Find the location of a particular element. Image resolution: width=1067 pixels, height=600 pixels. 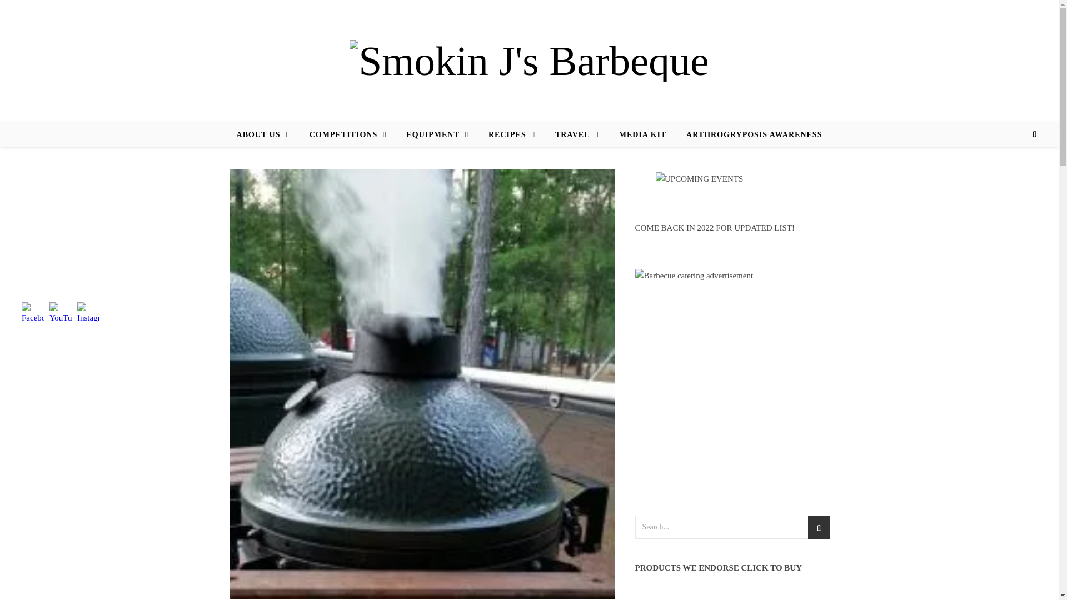

ABOUT US is located at coordinates (268, 134).